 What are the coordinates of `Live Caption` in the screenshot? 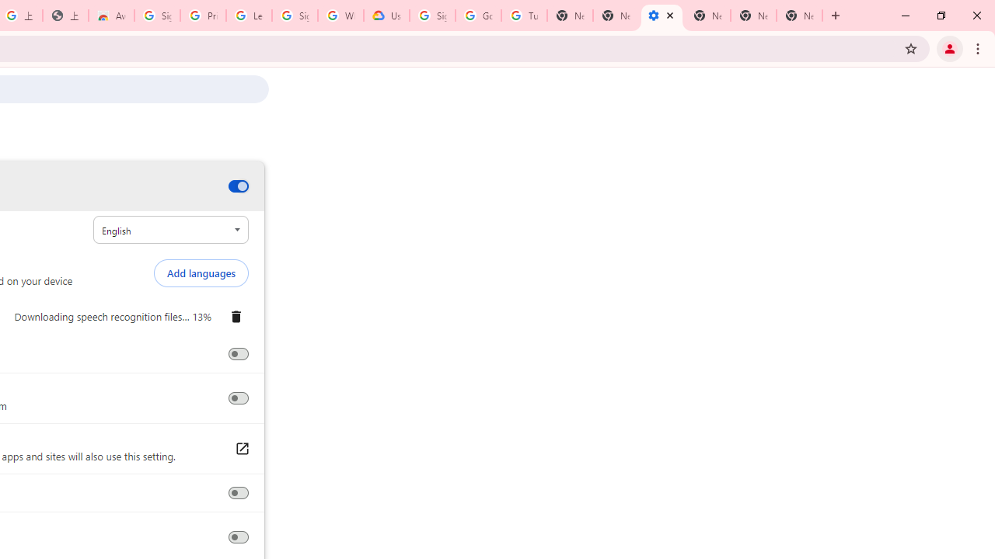 It's located at (238, 186).